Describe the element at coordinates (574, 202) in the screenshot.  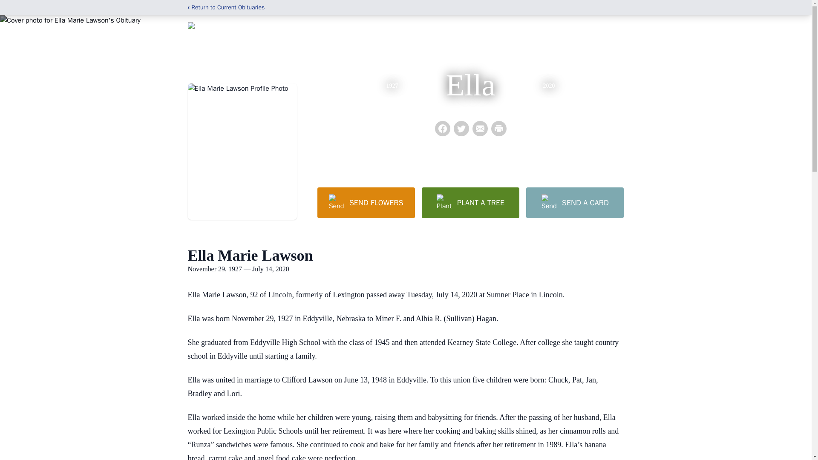
I see `SEND A CARD` at that location.